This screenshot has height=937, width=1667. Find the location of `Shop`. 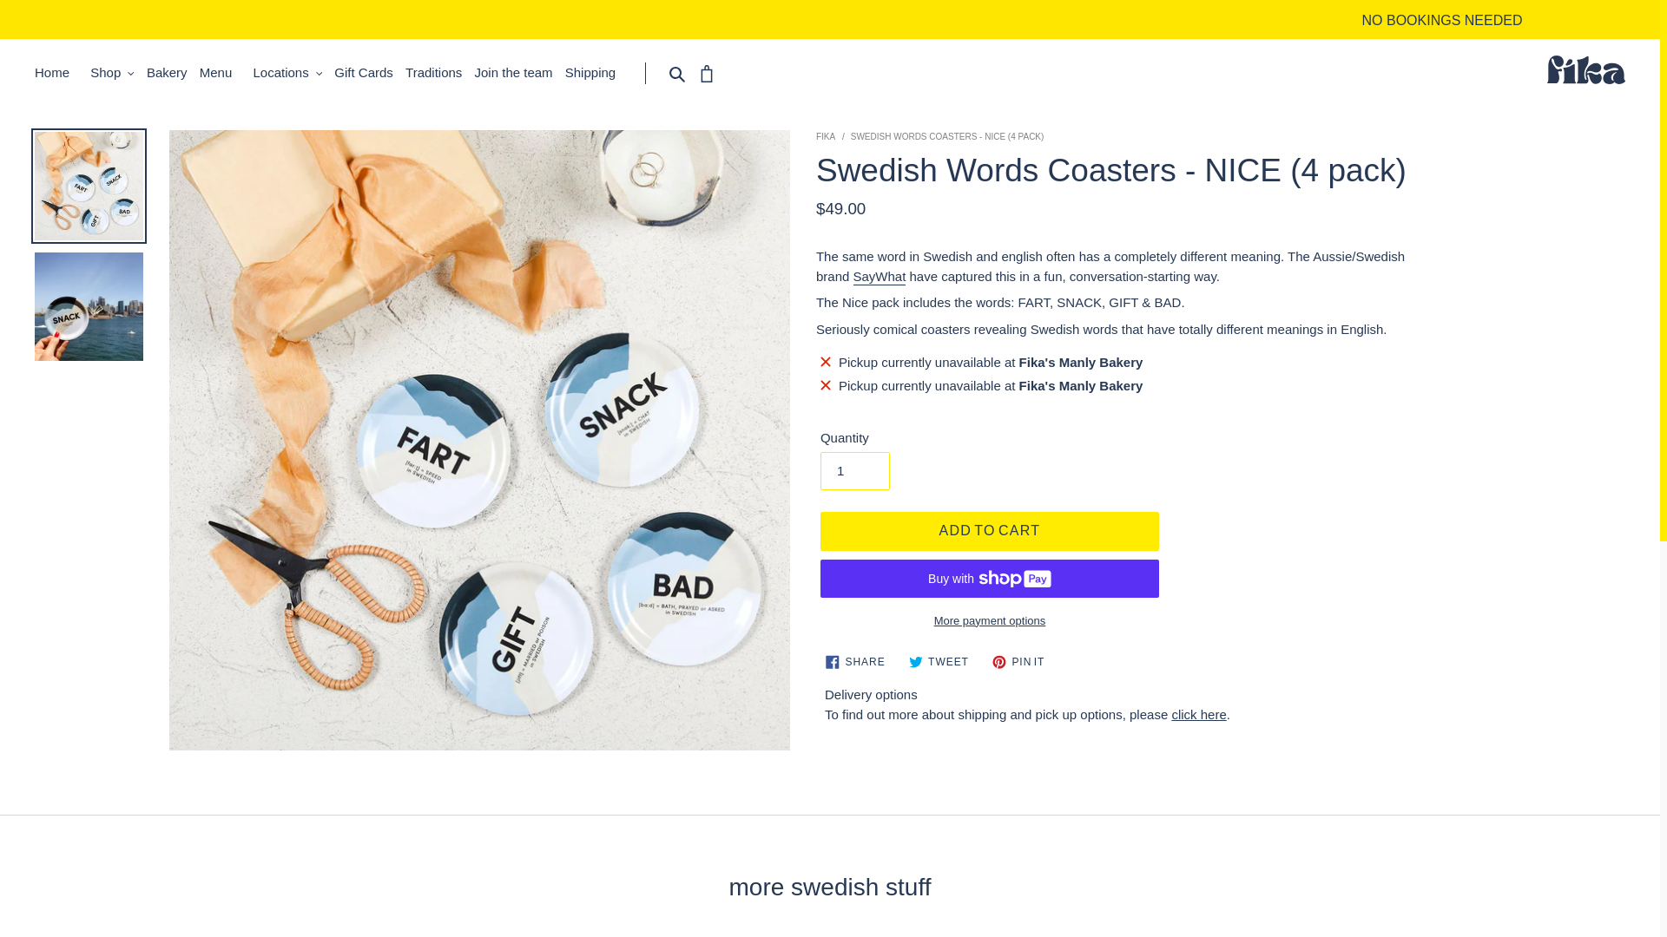

Shop is located at coordinates (113, 73).